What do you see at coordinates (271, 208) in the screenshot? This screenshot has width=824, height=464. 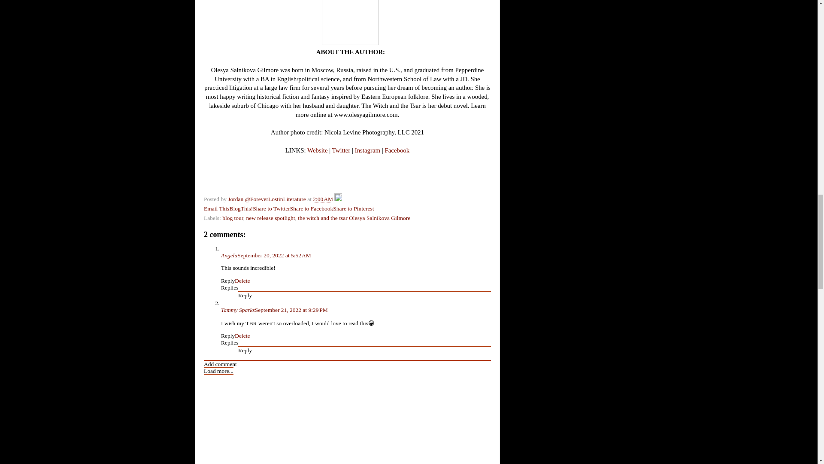 I see `Share to Twitter` at bounding box center [271, 208].